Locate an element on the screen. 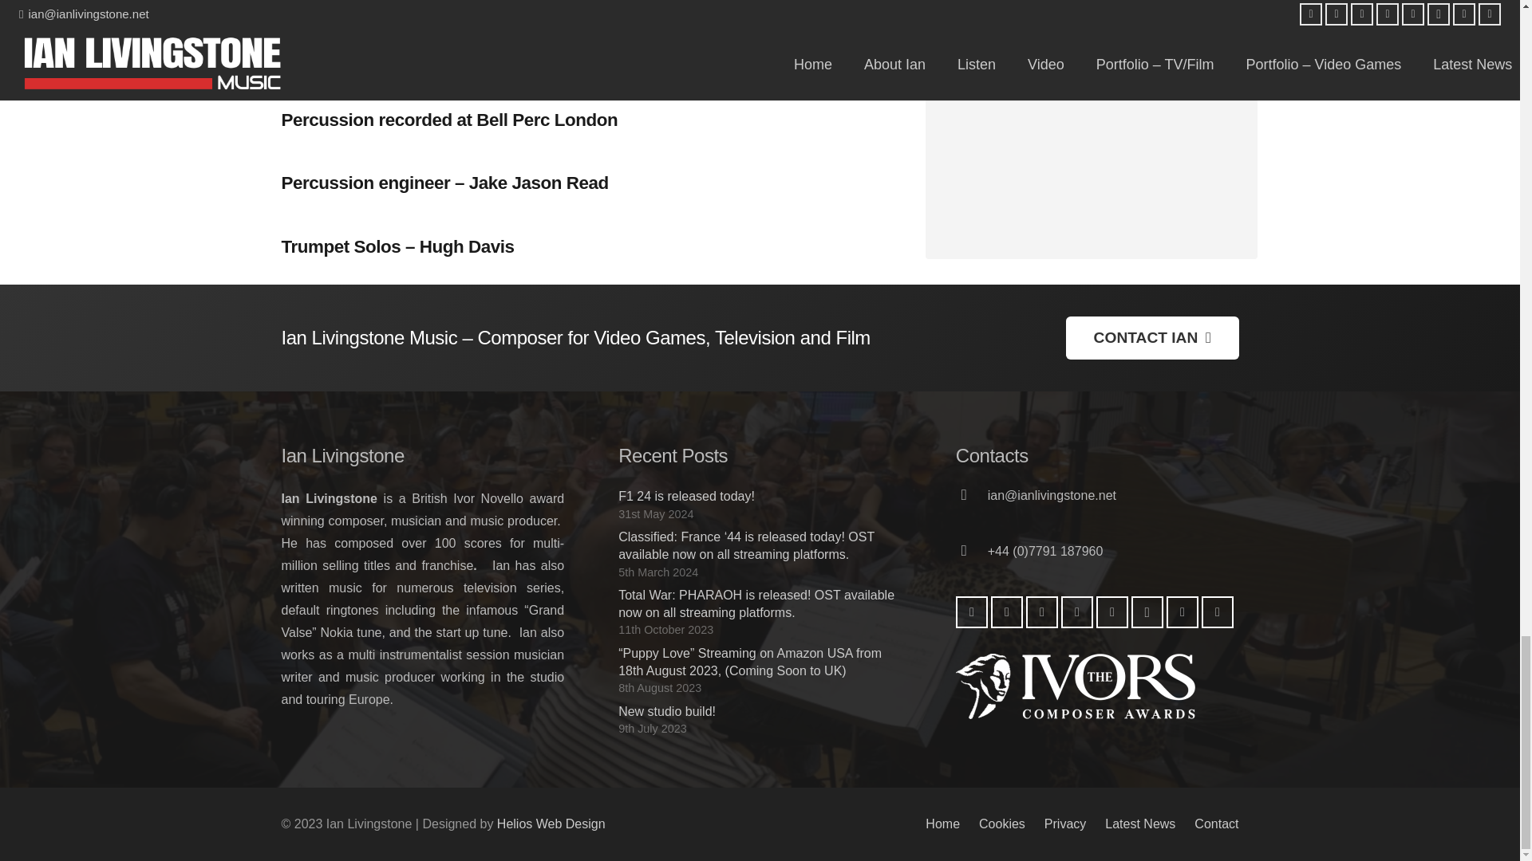  Facebook is located at coordinates (972, 612).